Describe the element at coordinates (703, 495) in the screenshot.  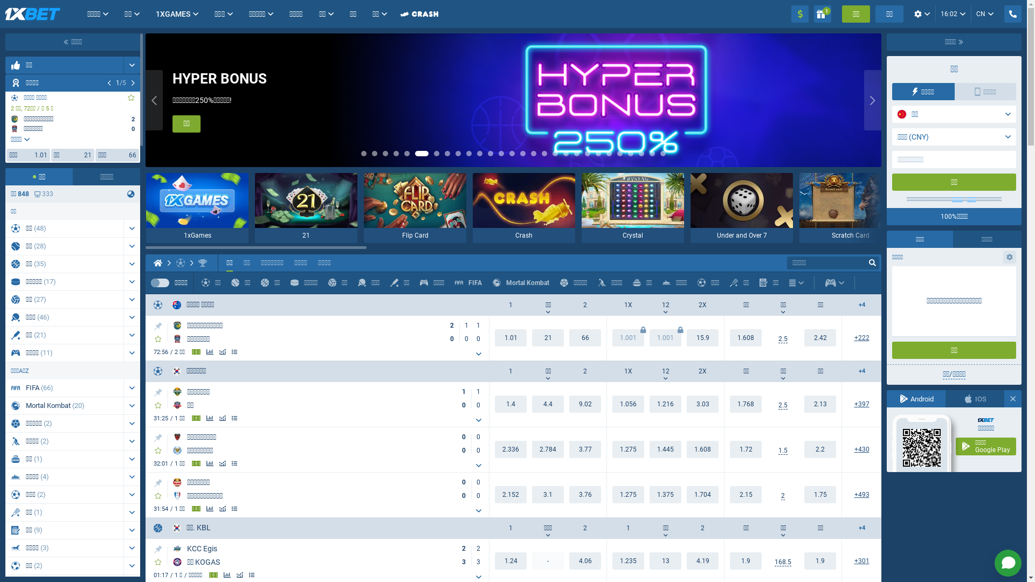
I see `1.704` at that location.